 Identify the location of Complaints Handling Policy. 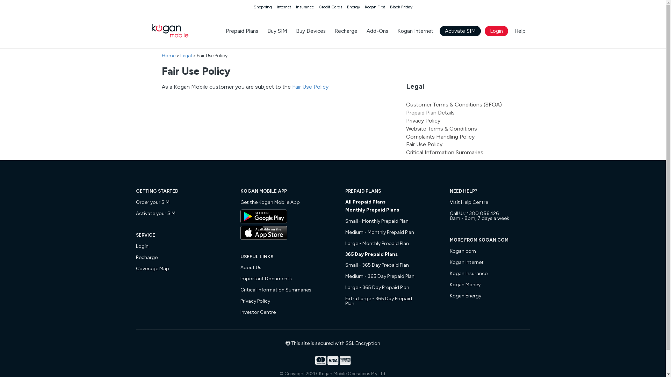
(440, 137).